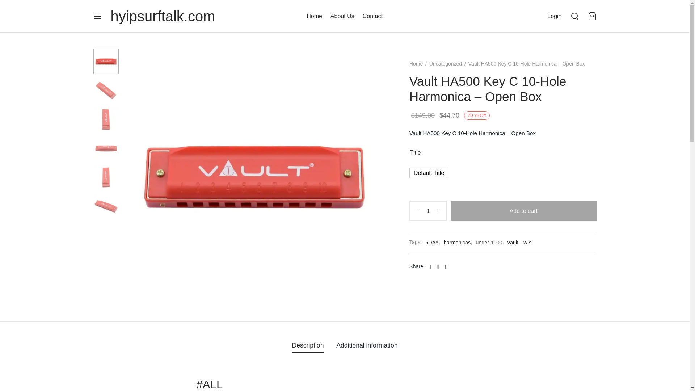 This screenshot has height=391, width=695. Describe the element at coordinates (367, 345) in the screenshot. I see `Additional information` at that location.